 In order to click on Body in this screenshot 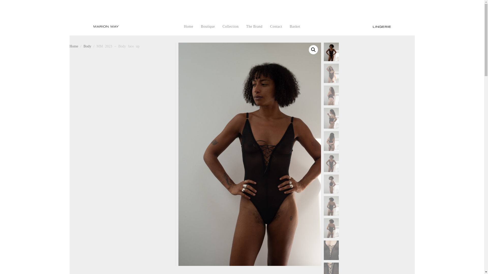, I will do `click(87, 46)`.